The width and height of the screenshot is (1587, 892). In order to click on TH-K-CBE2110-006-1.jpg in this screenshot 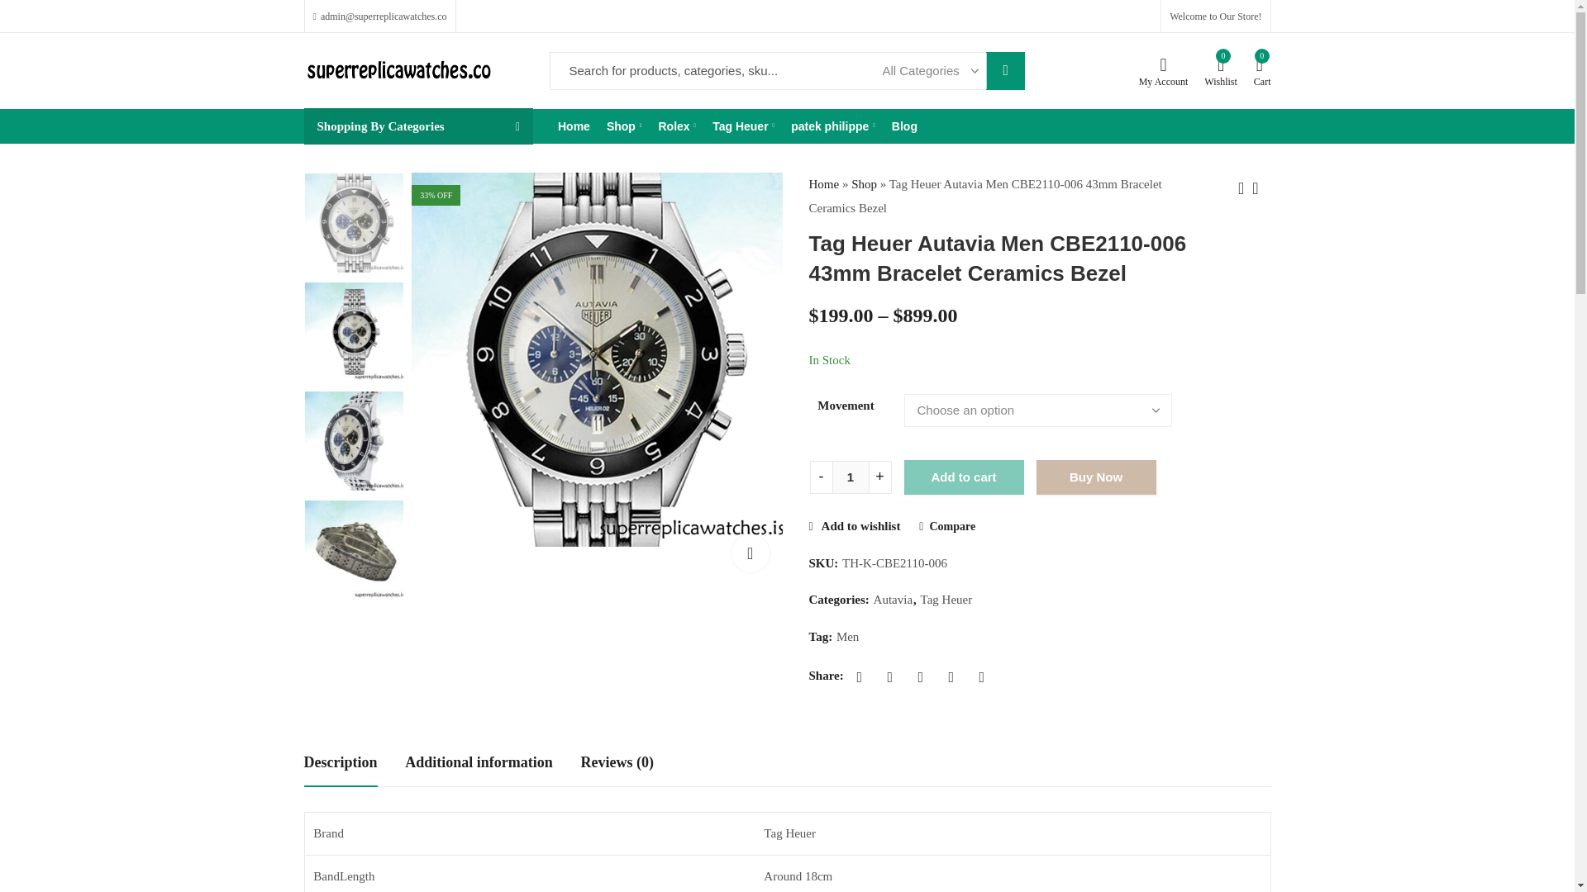, I will do `click(598, 360)`.